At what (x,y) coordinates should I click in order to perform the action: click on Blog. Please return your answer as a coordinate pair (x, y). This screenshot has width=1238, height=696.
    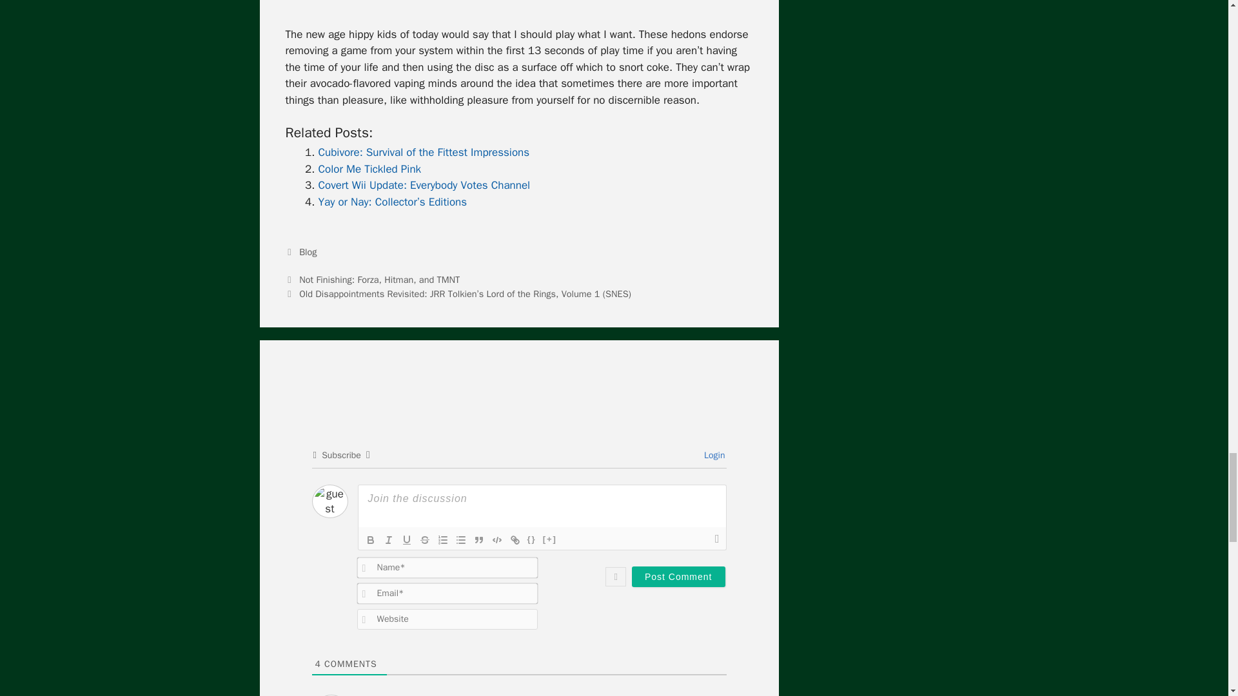
    Looking at the image, I should click on (308, 251).